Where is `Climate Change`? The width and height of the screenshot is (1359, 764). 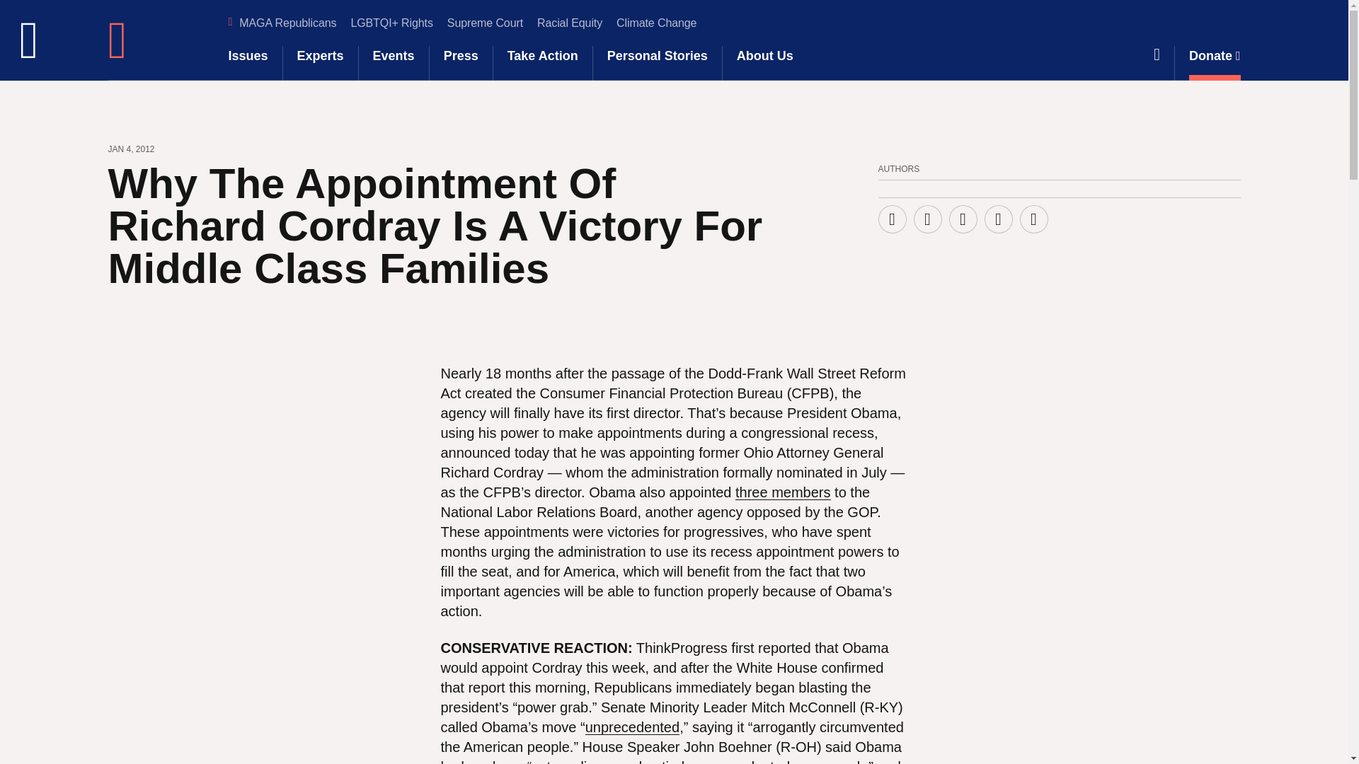 Climate Change is located at coordinates (656, 23).